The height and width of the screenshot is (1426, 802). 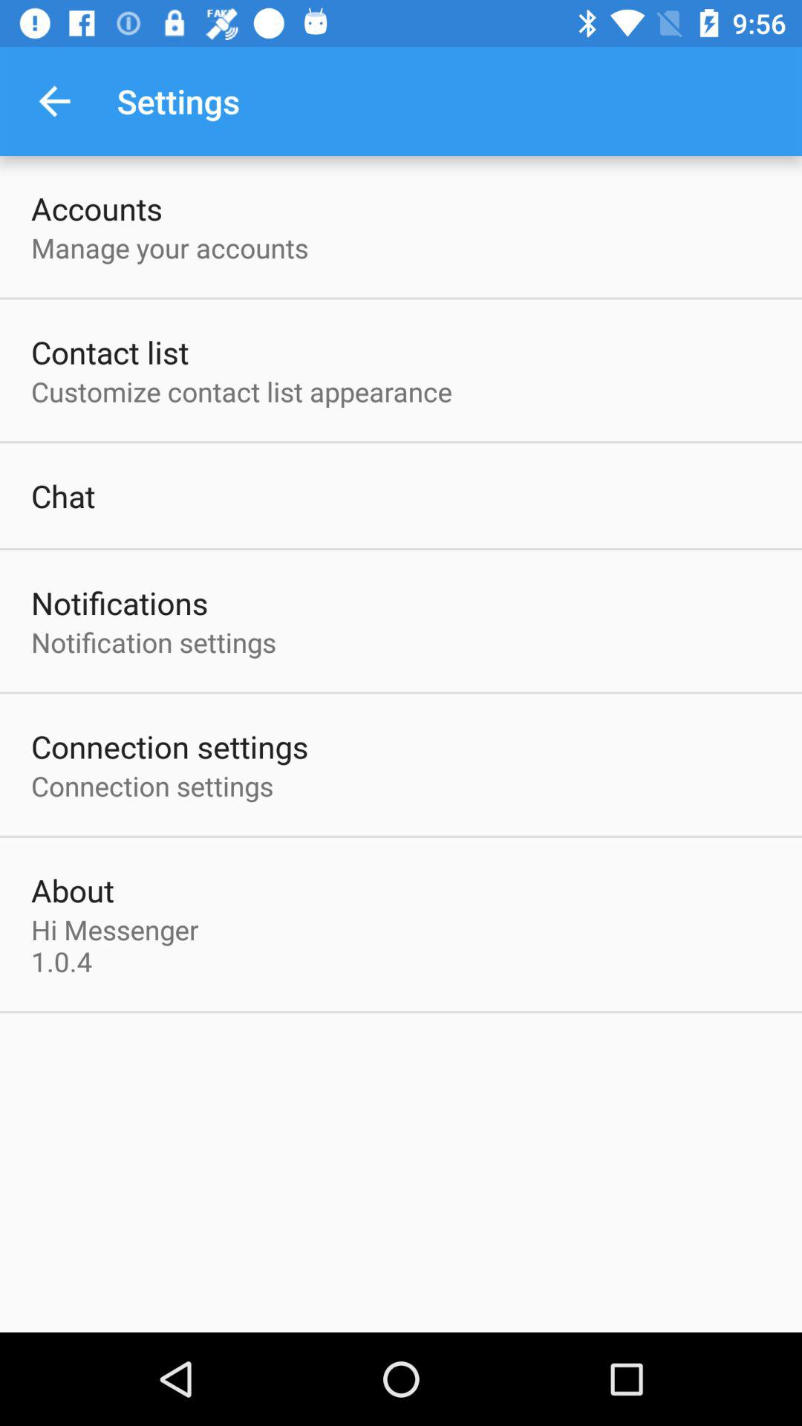 I want to click on choose the about item, so click(x=73, y=890).